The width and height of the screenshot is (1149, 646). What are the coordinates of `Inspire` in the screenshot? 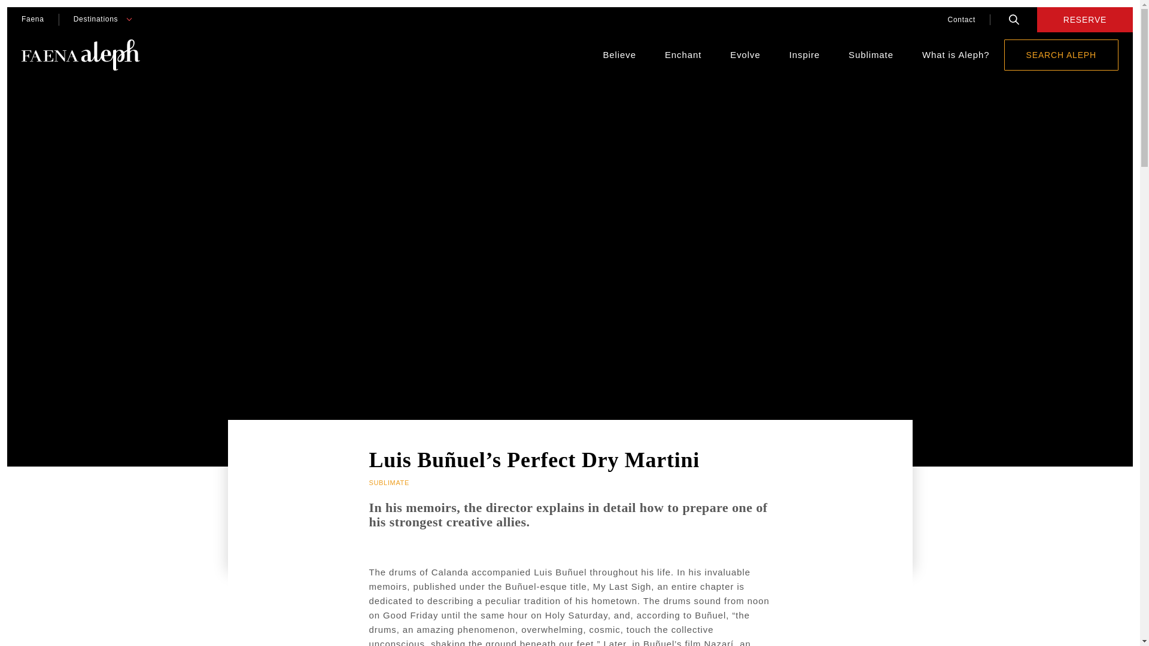 It's located at (804, 55).